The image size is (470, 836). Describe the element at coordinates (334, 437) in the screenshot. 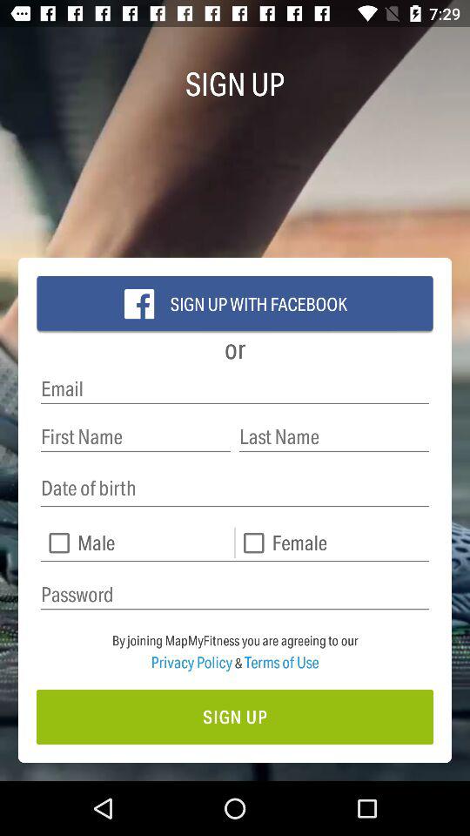

I see `go to last name option` at that location.